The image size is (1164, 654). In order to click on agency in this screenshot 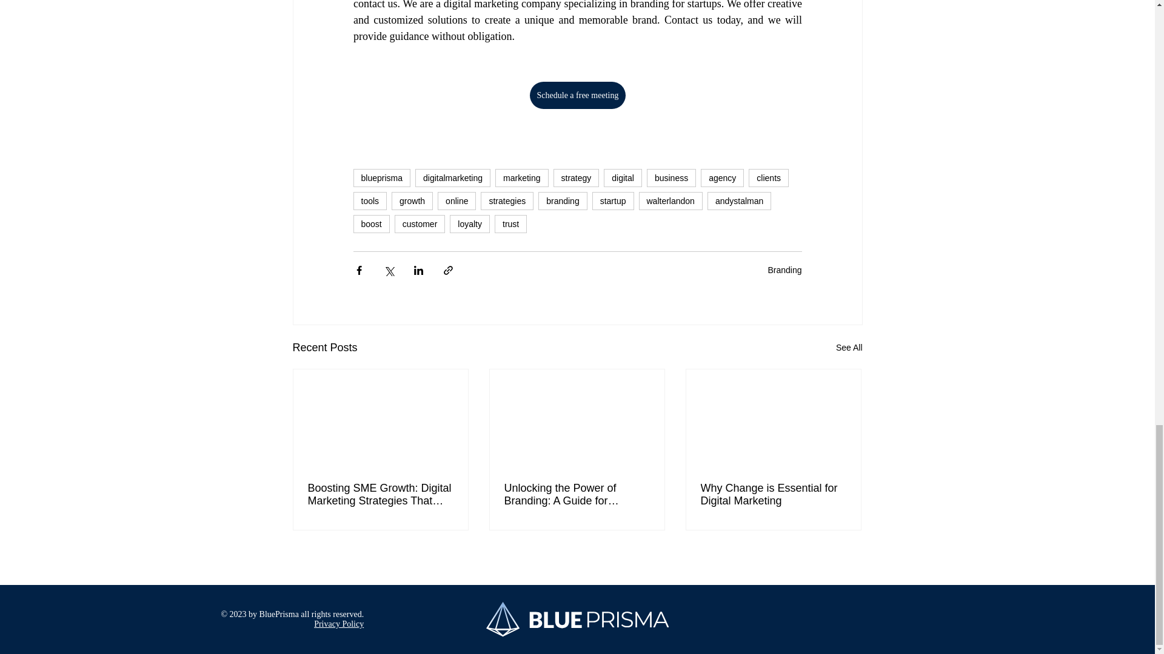, I will do `click(721, 177)`.